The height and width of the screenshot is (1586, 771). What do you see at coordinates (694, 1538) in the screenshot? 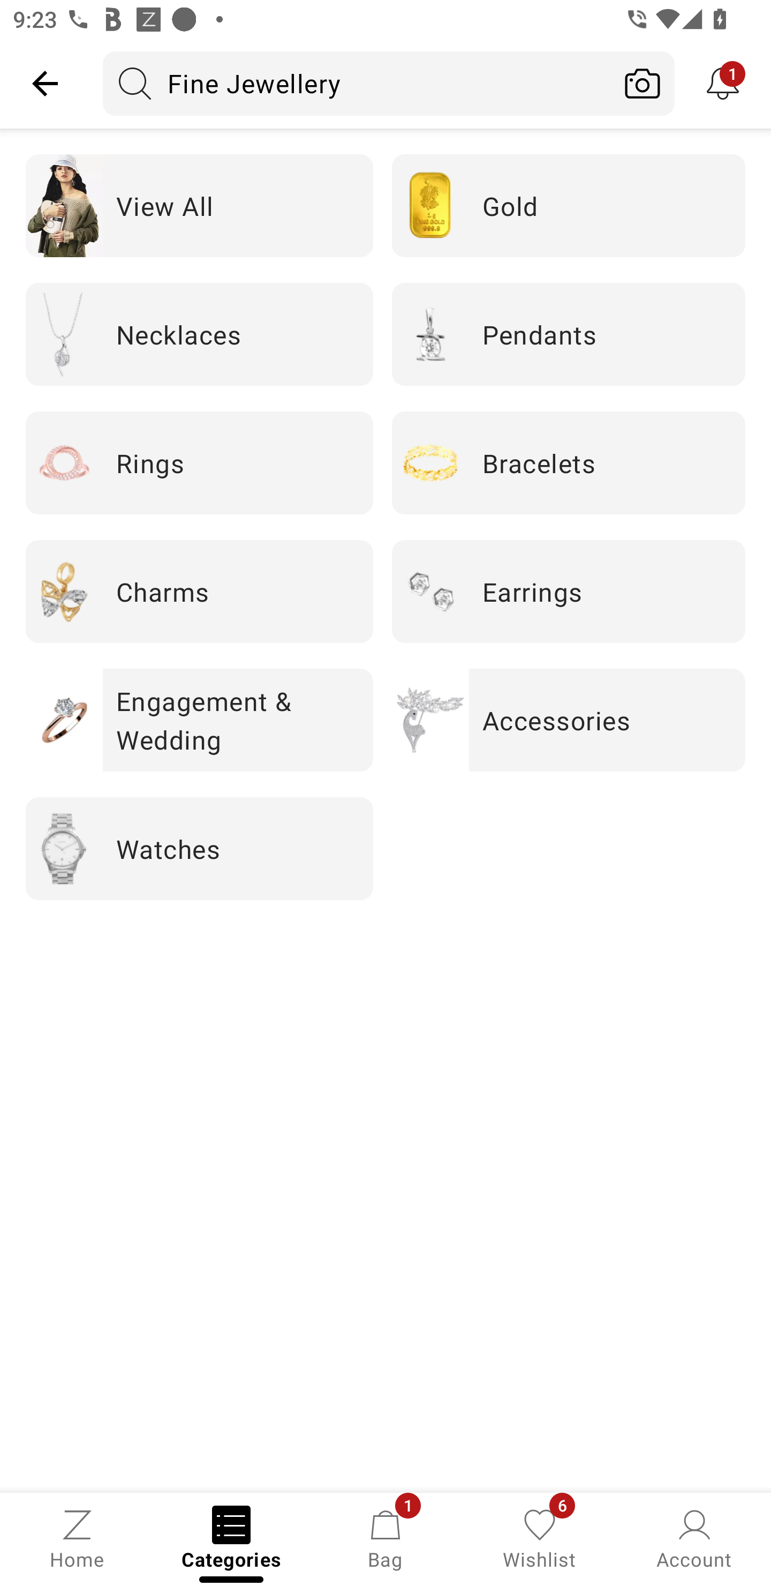
I see `Account` at bounding box center [694, 1538].